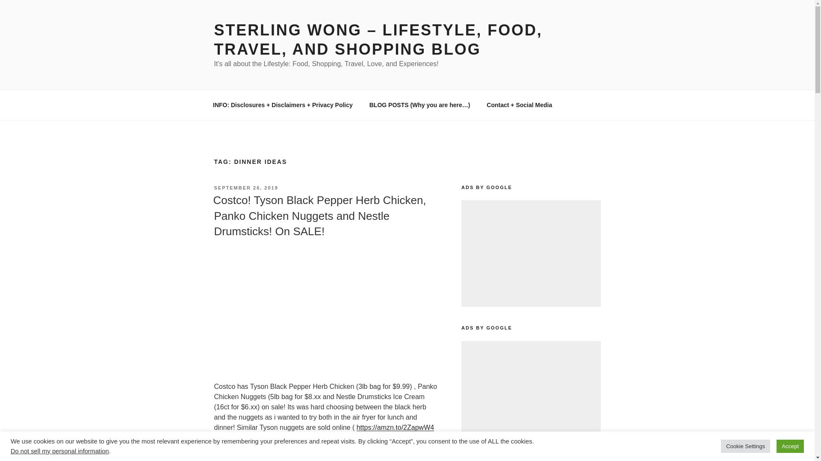 Image resolution: width=821 pixels, height=461 pixels. I want to click on Advertisement, so click(531, 394).